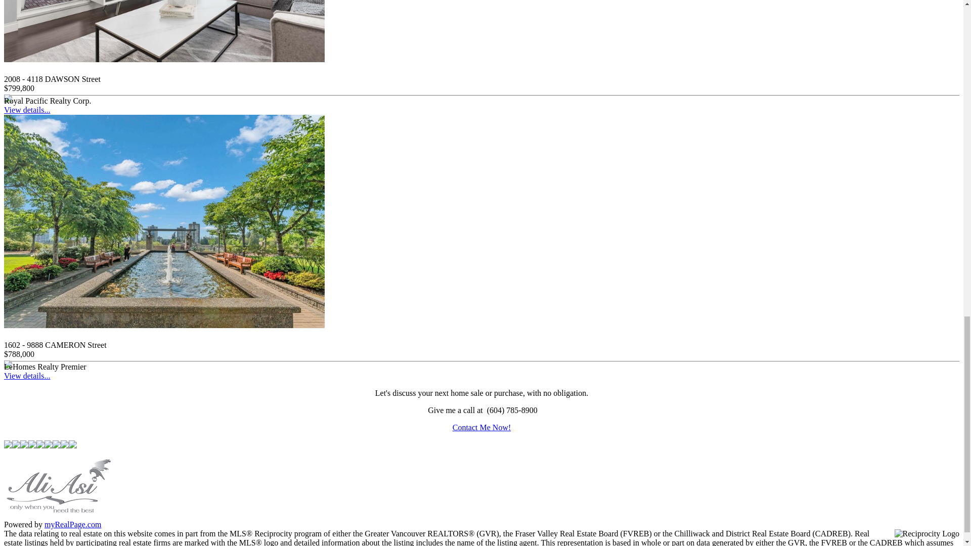 The width and height of the screenshot is (971, 546). I want to click on Contact Me Now!, so click(481, 428).